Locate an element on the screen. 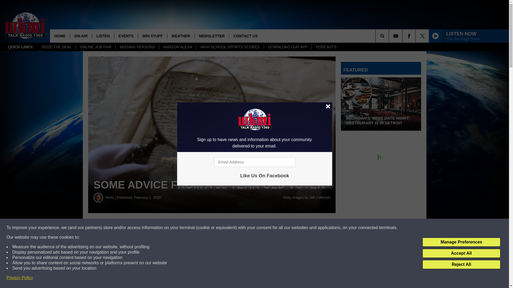  MISSING PERSONS is located at coordinates (137, 47).